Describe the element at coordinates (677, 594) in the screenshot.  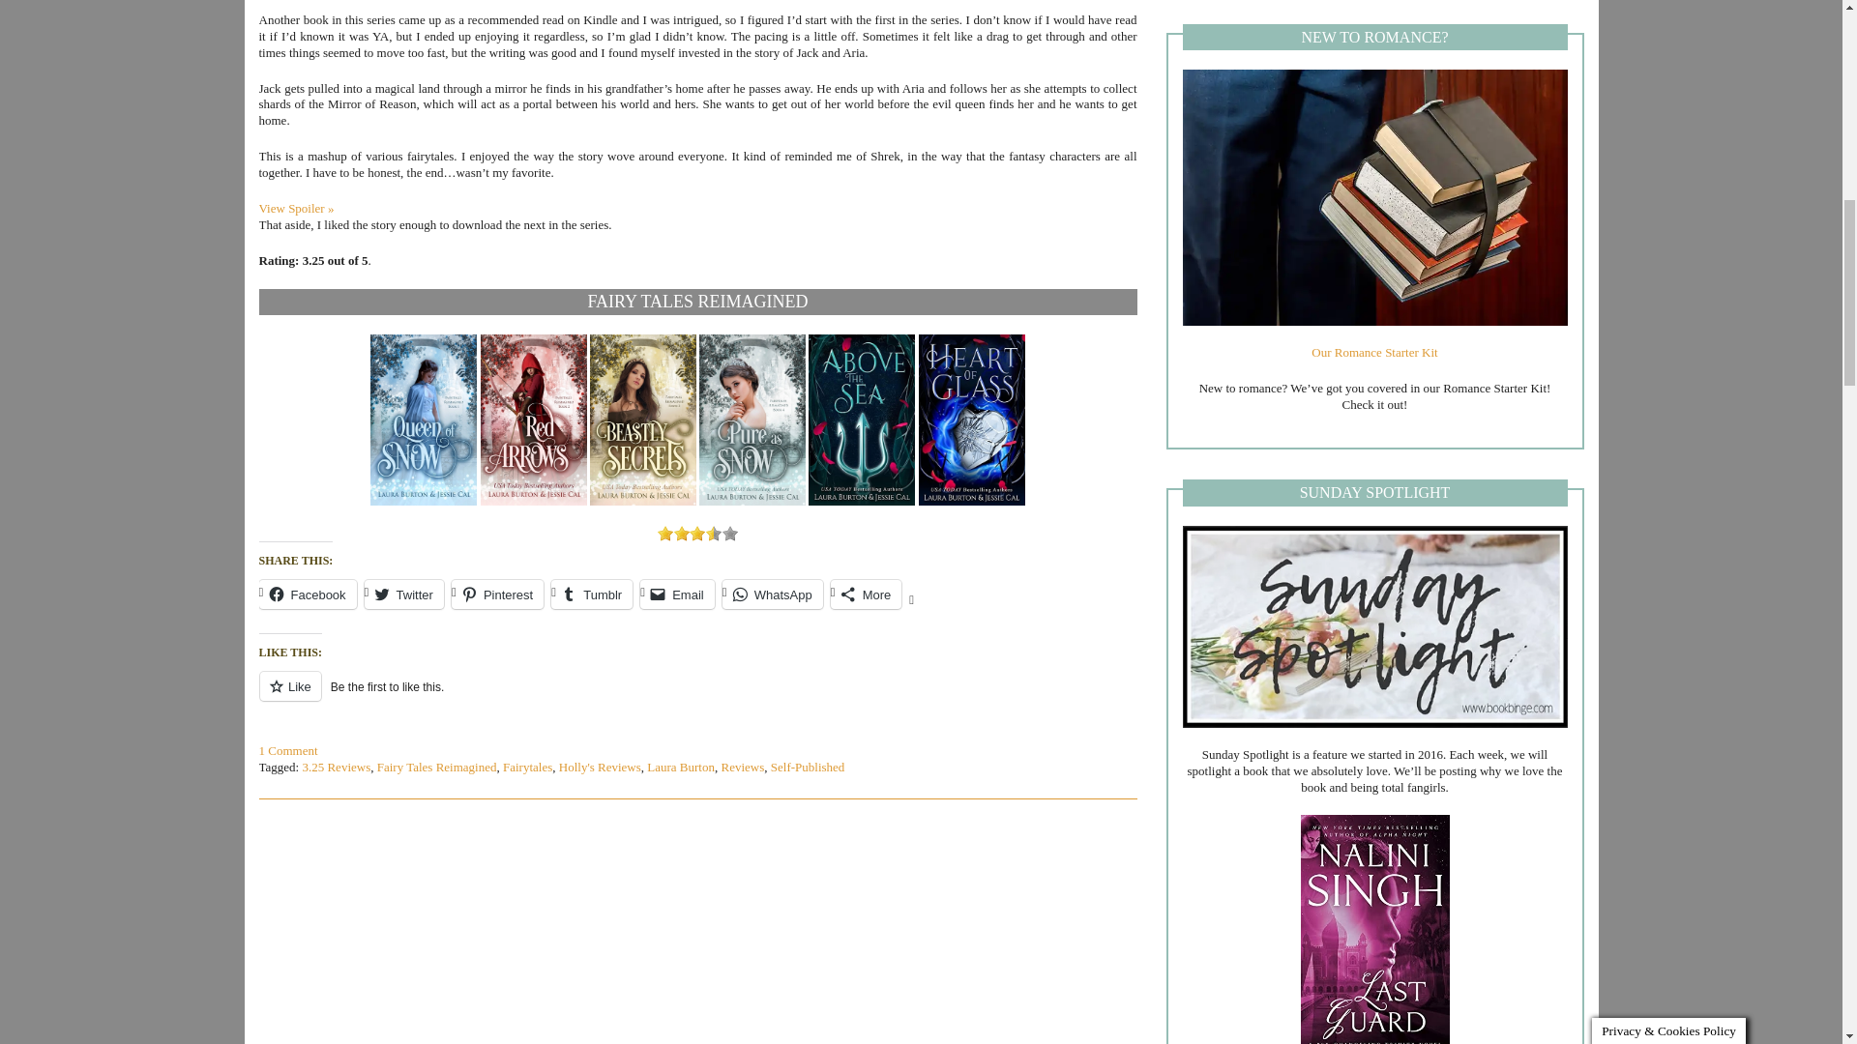
I see `Click to email a link to a friend` at that location.